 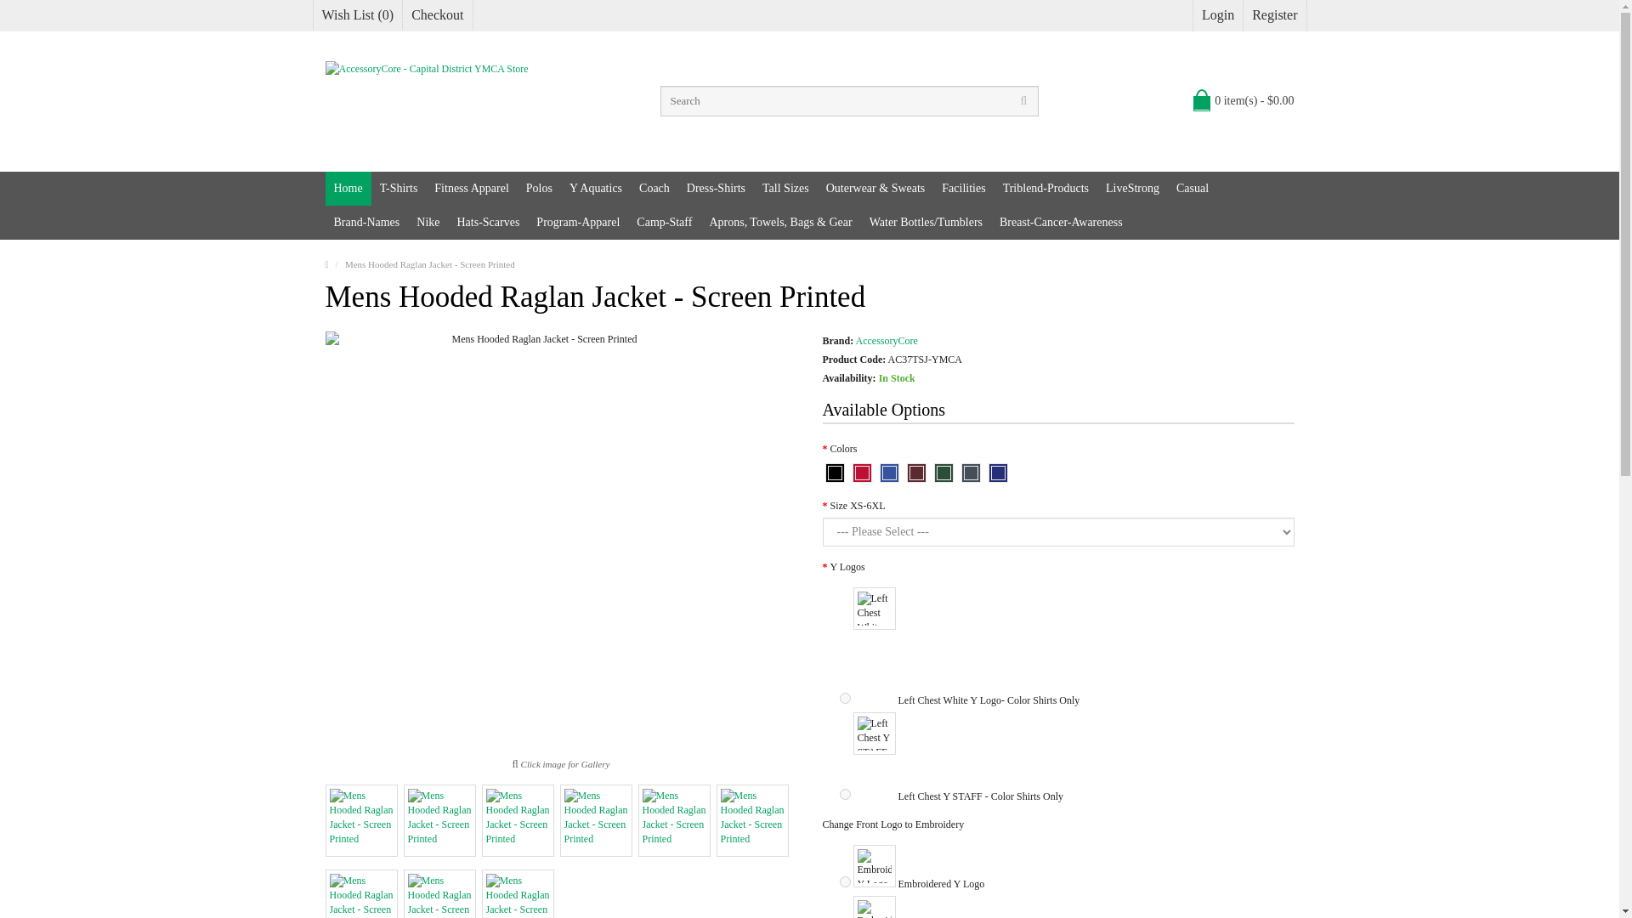 What do you see at coordinates (673, 820) in the screenshot?
I see `Mens Hooded Raglan Jacket - Screen Printed` at bounding box center [673, 820].